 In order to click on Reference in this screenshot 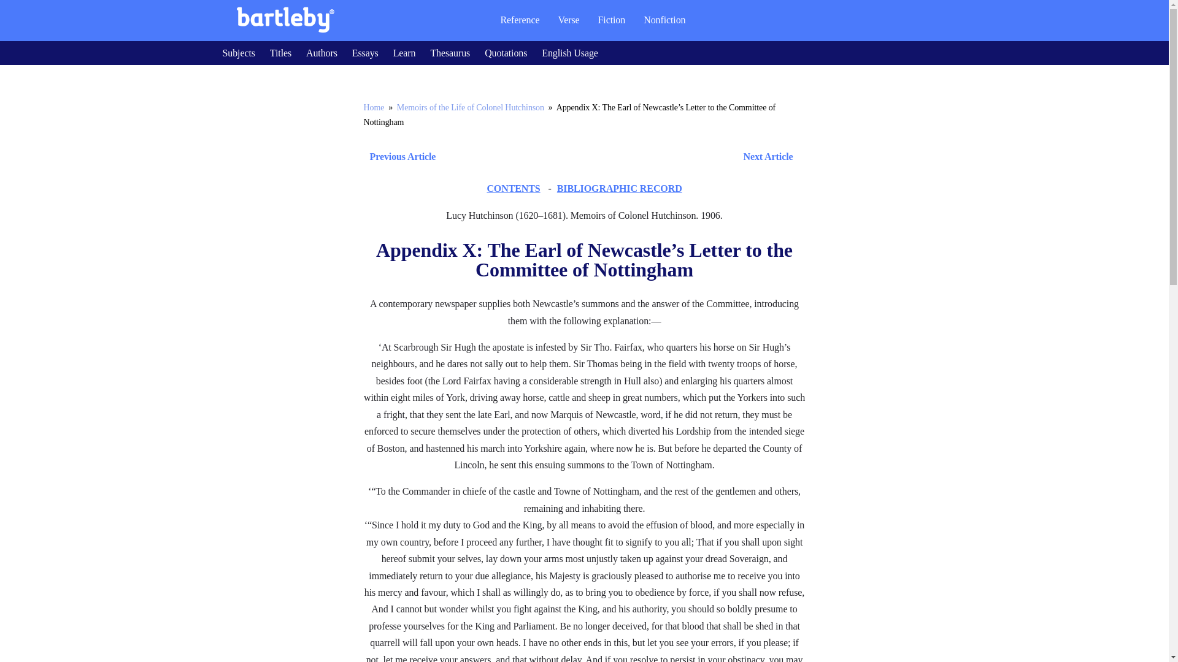, I will do `click(520, 20)`.